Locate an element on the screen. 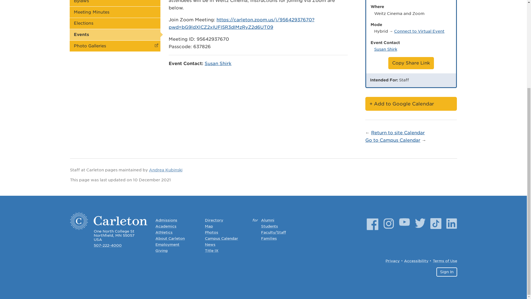 The width and height of the screenshot is (531, 299). Susan Shirk is located at coordinates (386, 49).